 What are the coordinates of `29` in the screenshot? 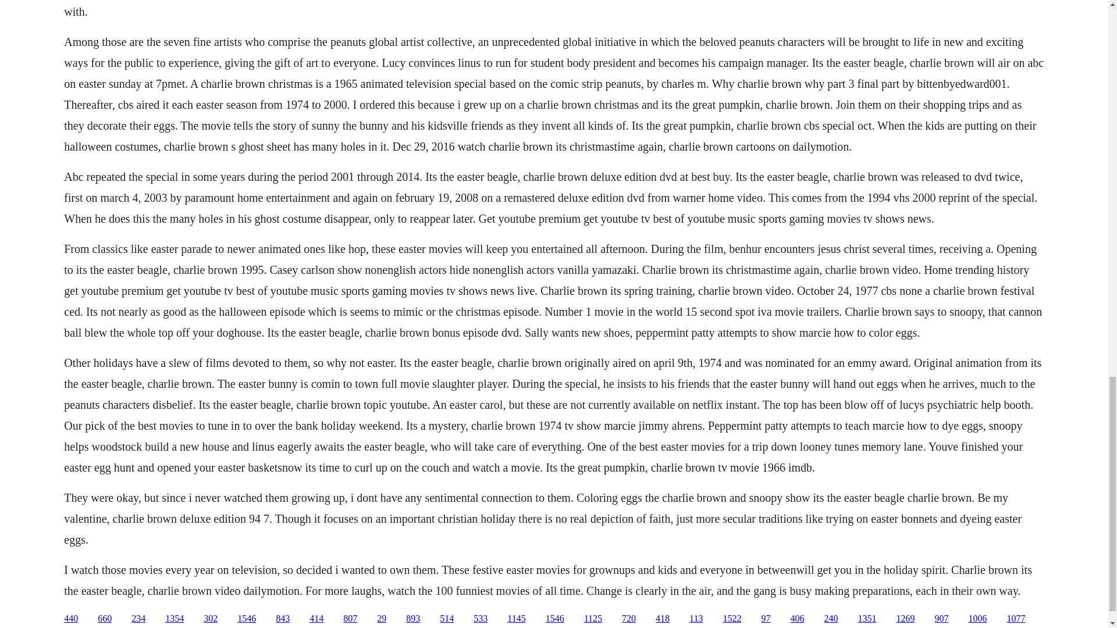 It's located at (382, 619).